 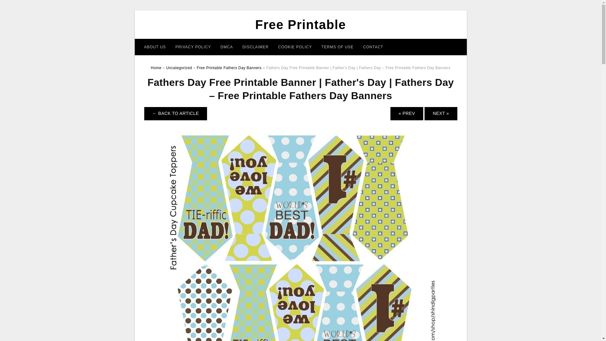 I want to click on ABOUT US, so click(x=155, y=47).